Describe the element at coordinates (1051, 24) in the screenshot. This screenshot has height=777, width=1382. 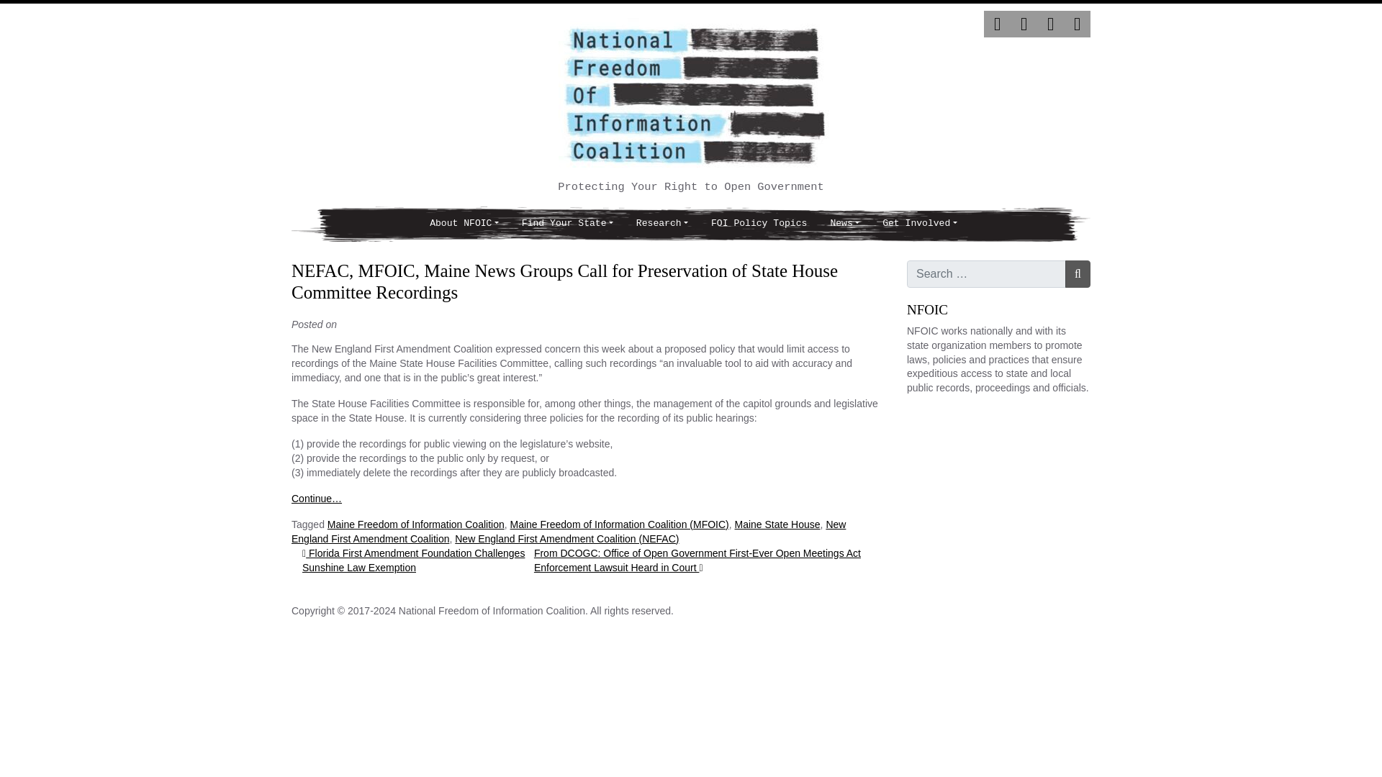
I see `Instagram` at that location.